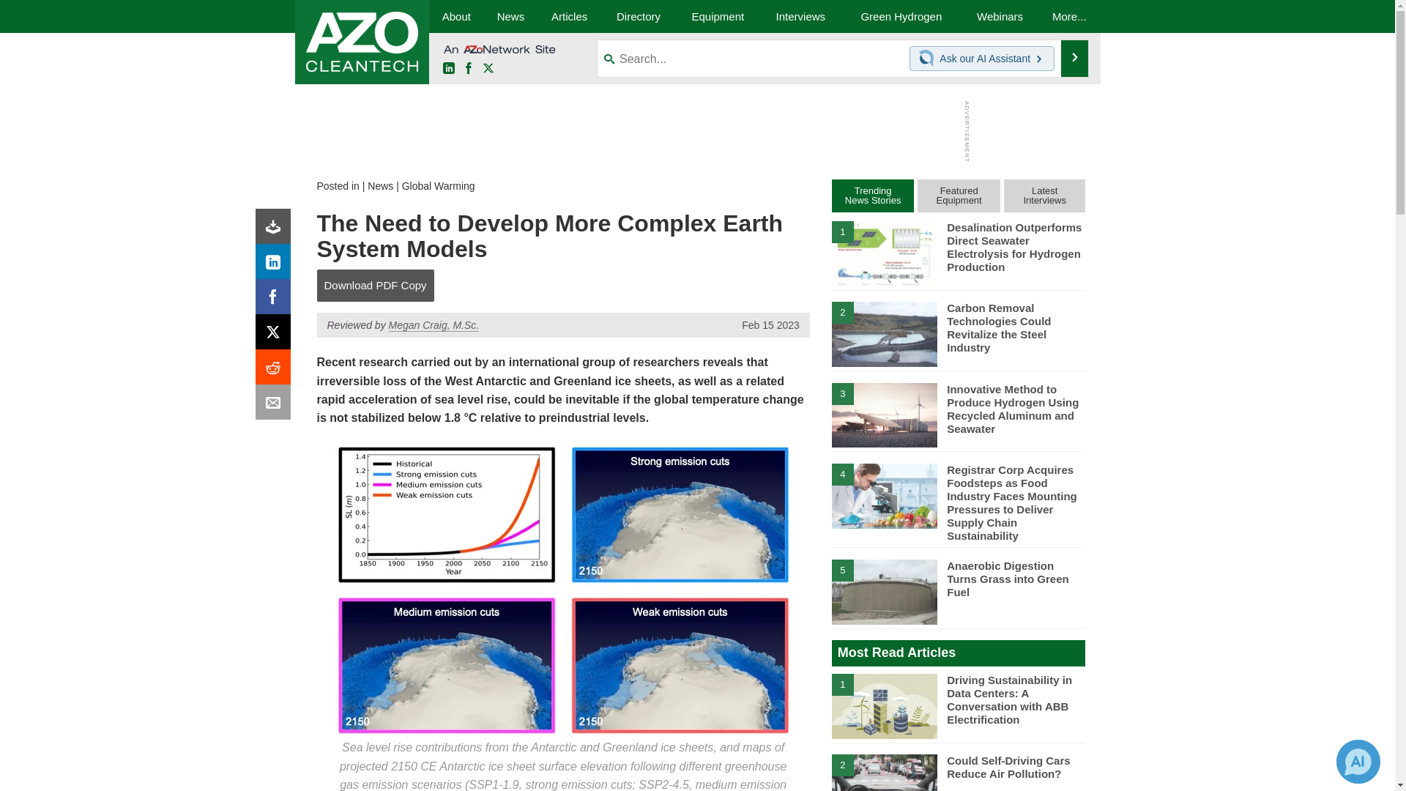  What do you see at coordinates (982, 59) in the screenshot?
I see `Chat with our AI Assistant Ask our AI Assistant` at bounding box center [982, 59].